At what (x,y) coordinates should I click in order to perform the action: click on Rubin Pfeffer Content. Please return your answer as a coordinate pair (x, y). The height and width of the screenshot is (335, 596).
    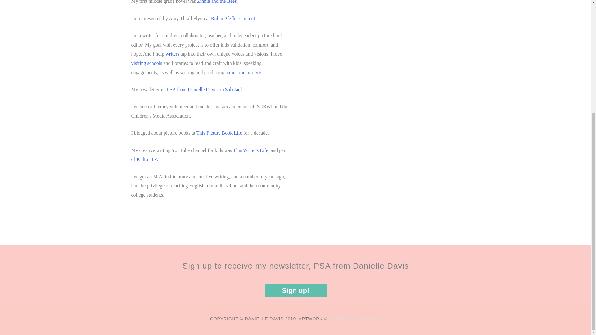
    Looking at the image, I should click on (233, 18).